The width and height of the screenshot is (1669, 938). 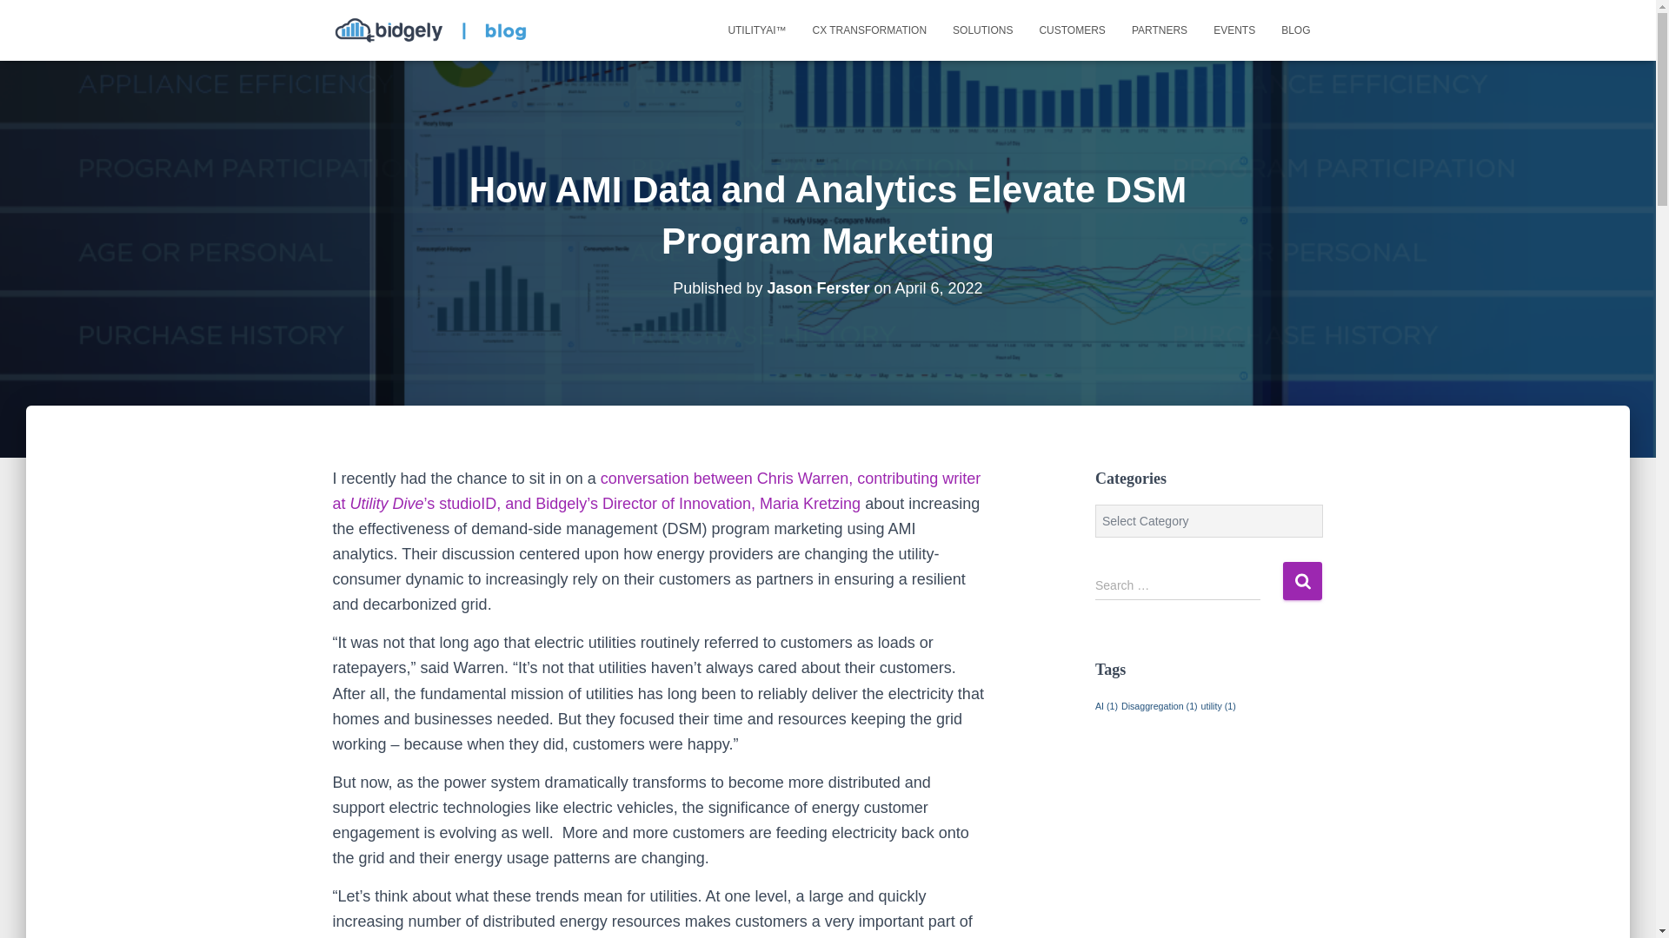 I want to click on Events, so click(x=1234, y=30).